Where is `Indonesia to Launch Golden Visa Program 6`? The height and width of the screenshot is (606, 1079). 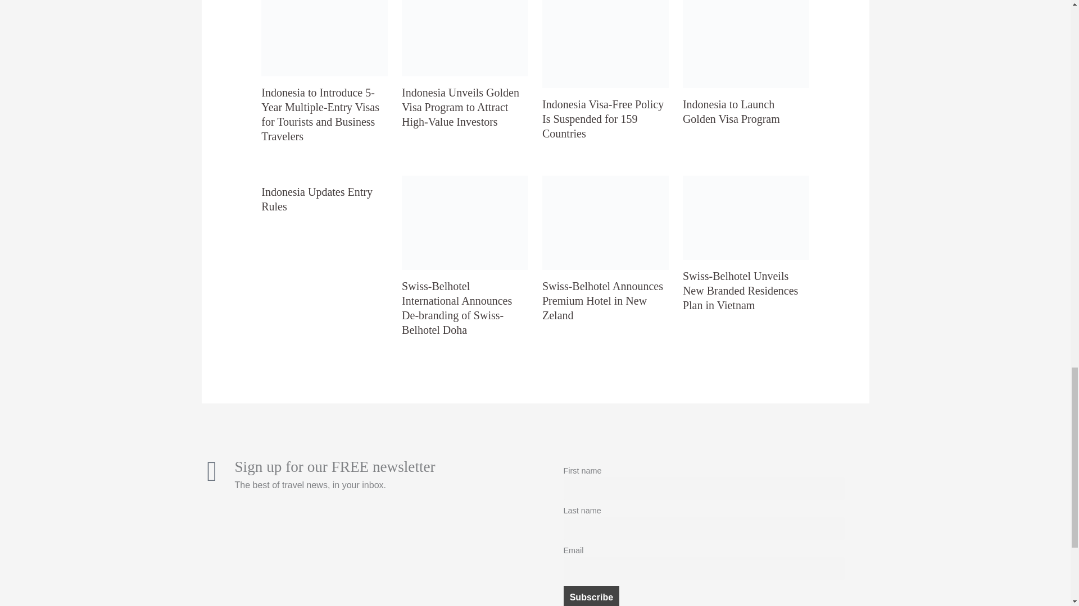
Indonesia to Launch Golden Visa Program 6 is located at coordinates (746, 44).